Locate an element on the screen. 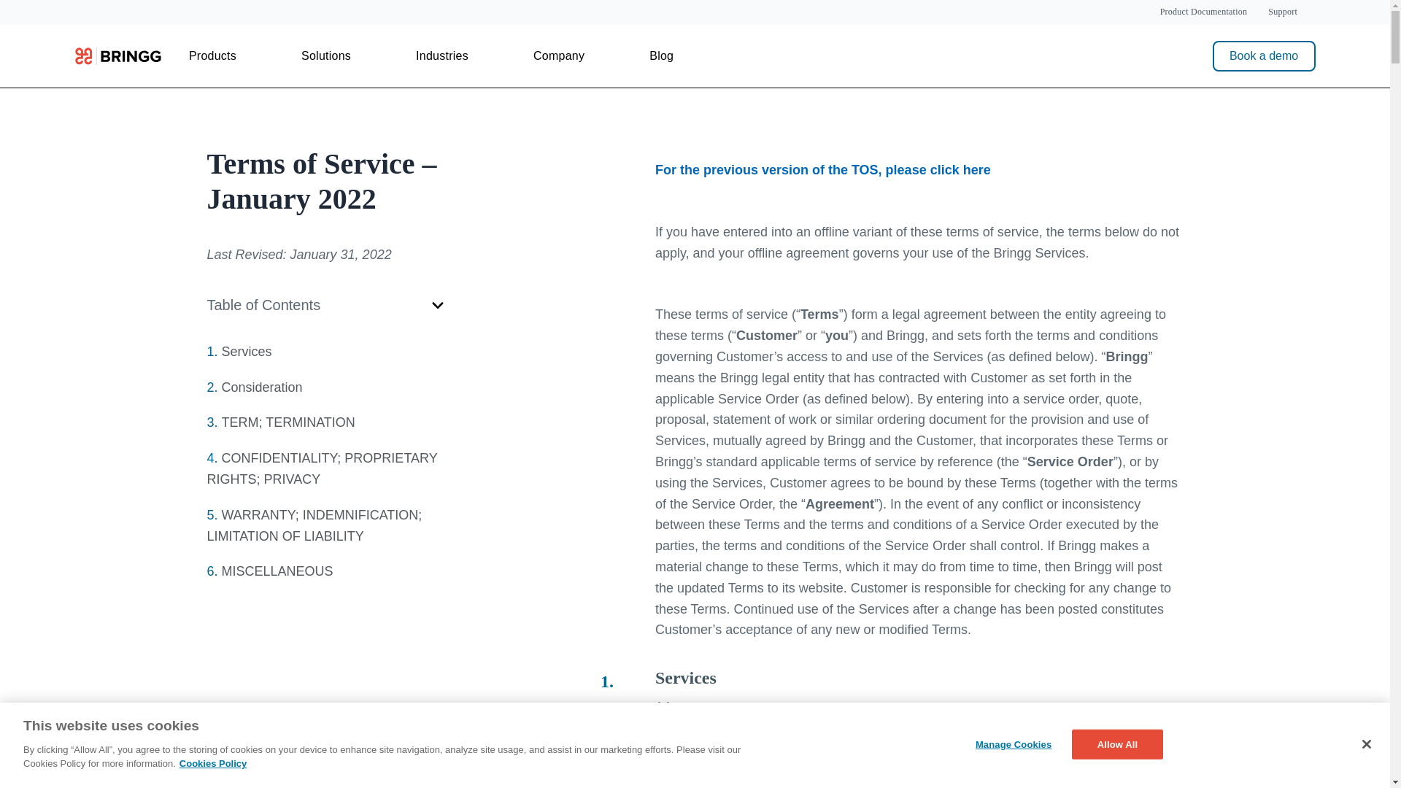 Image resolution: width=1401 pixels, height=788 pixels. Industries is located at coordinates (442, 56).